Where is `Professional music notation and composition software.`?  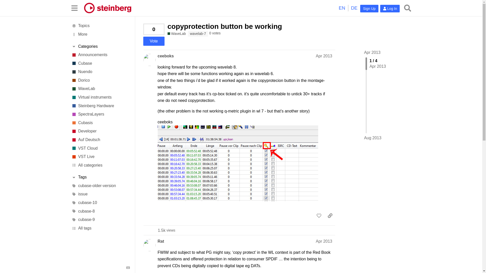
Professional music notation and composition software. is located at coordinates (100, 80).